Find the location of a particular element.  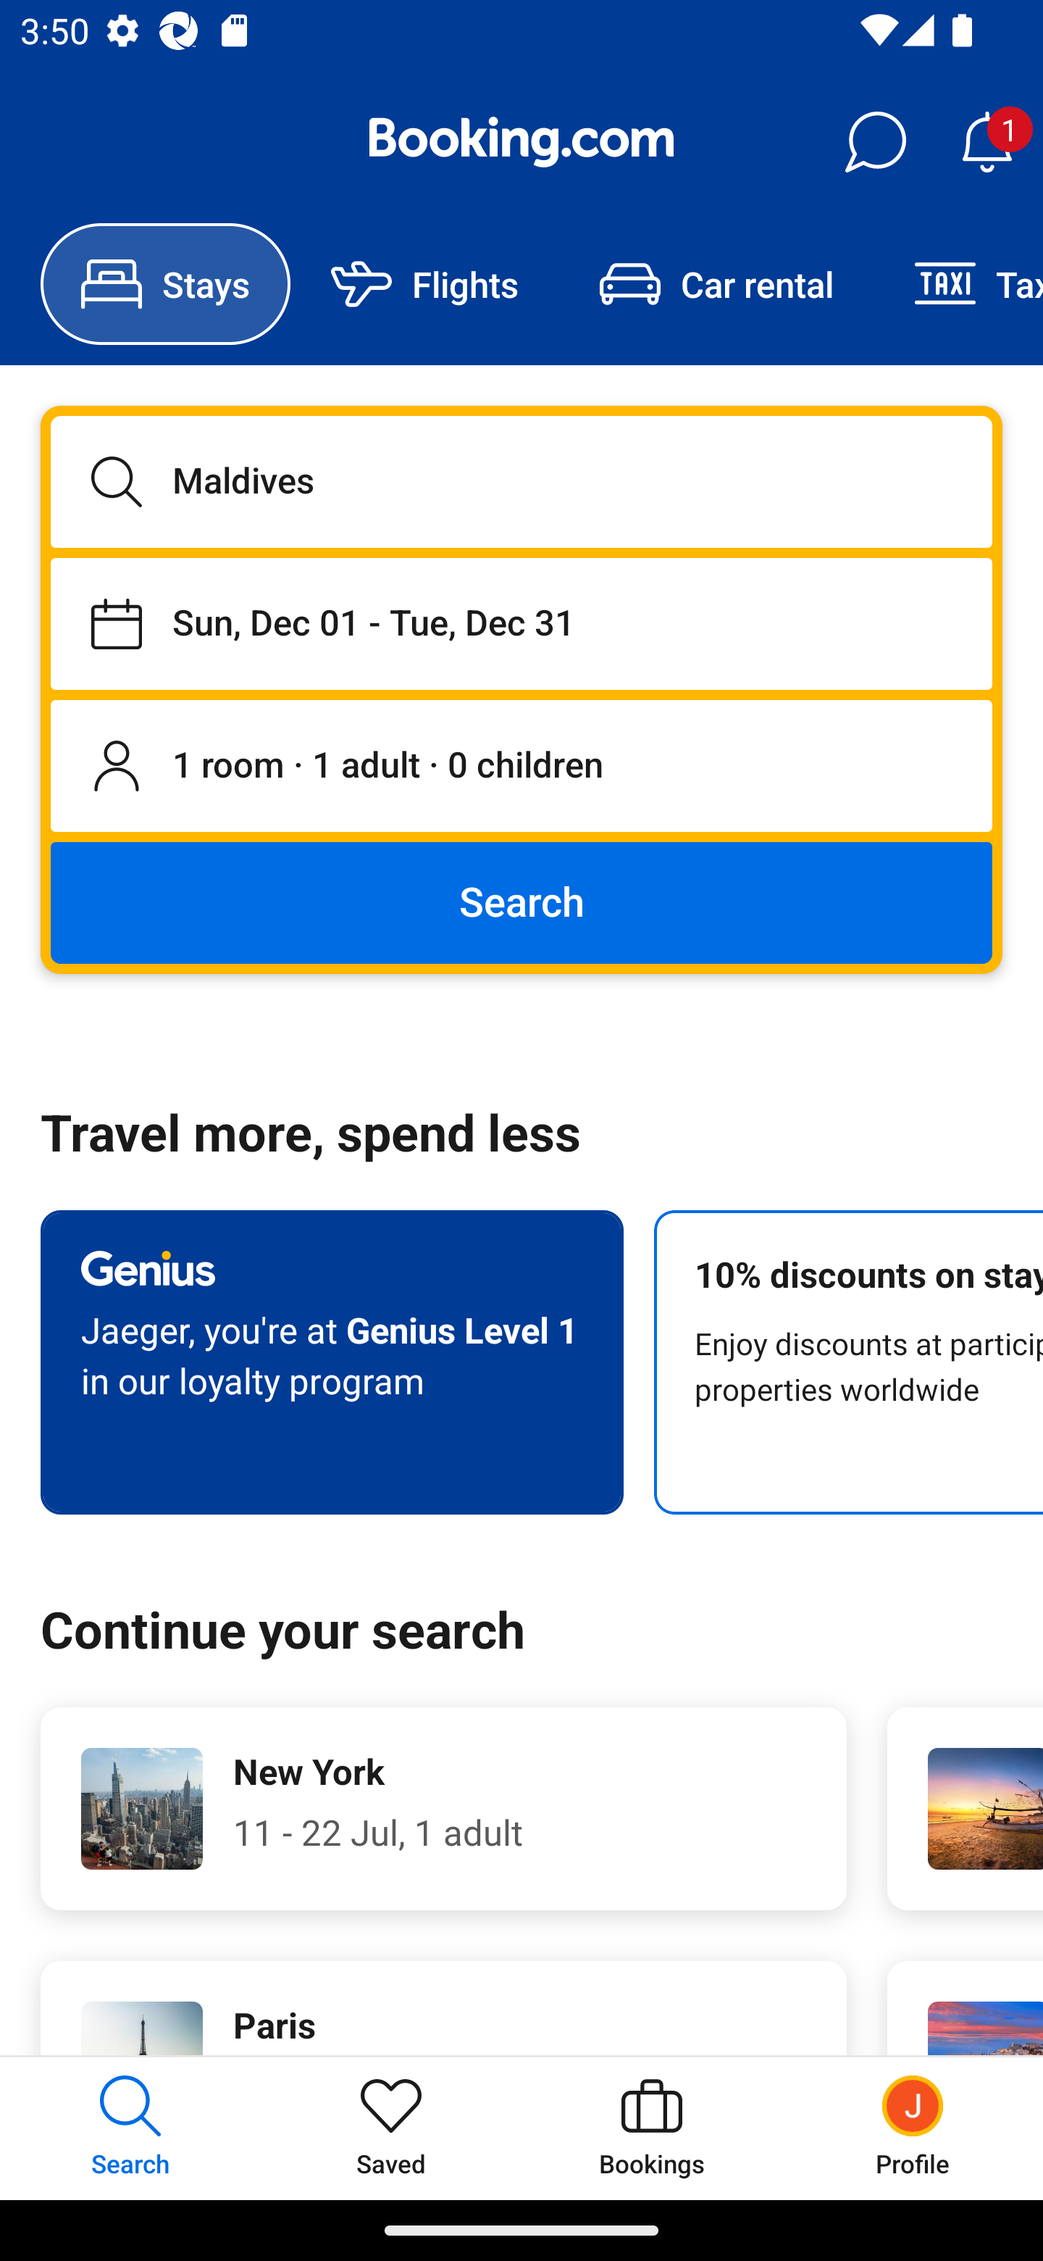

1 room, 1 adult, 0 children is located at coordinates (521, 767).